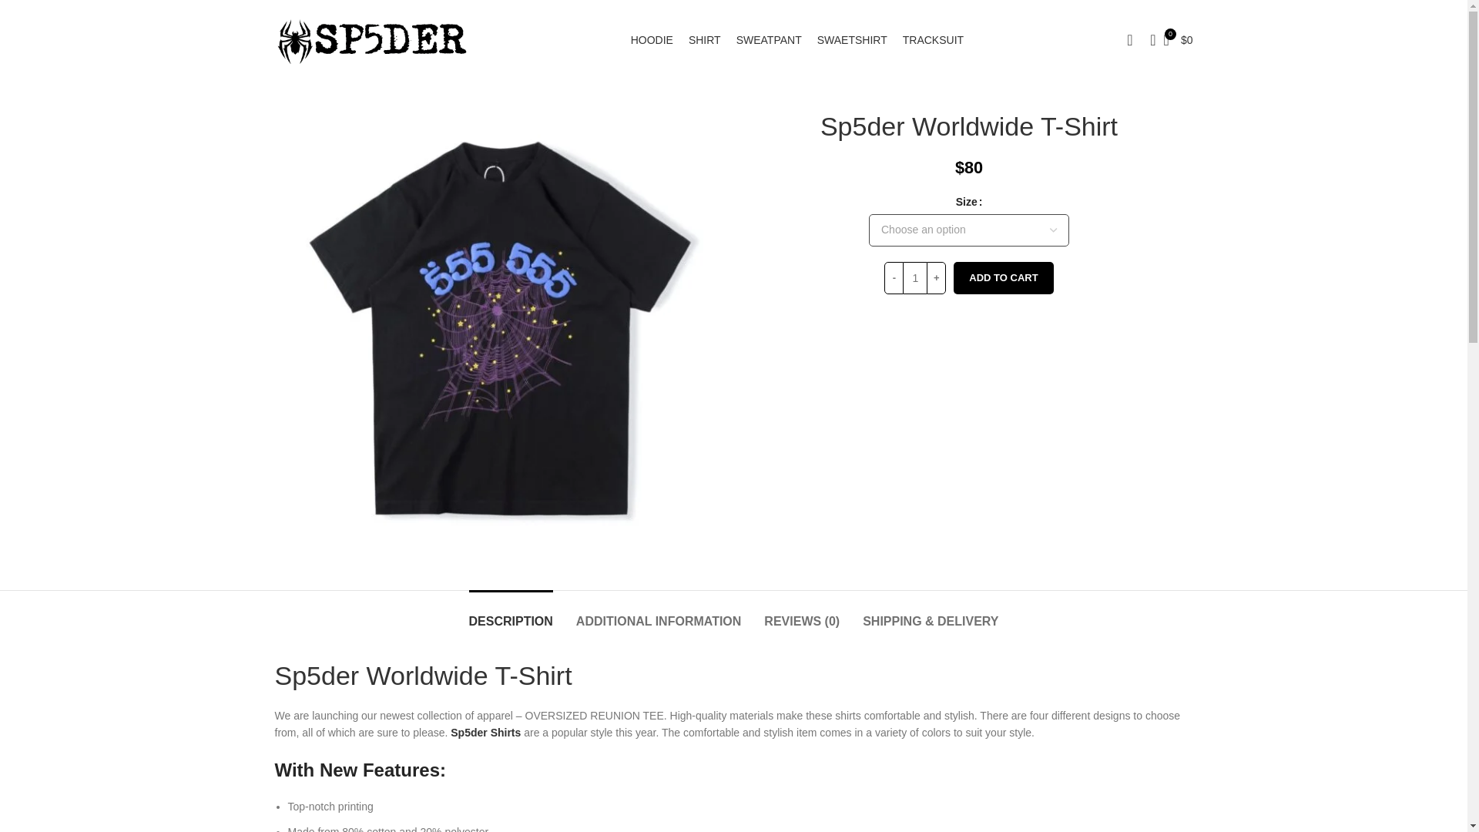  I want to click on ADDITIONAL INFORMATION, so click(659, 613).